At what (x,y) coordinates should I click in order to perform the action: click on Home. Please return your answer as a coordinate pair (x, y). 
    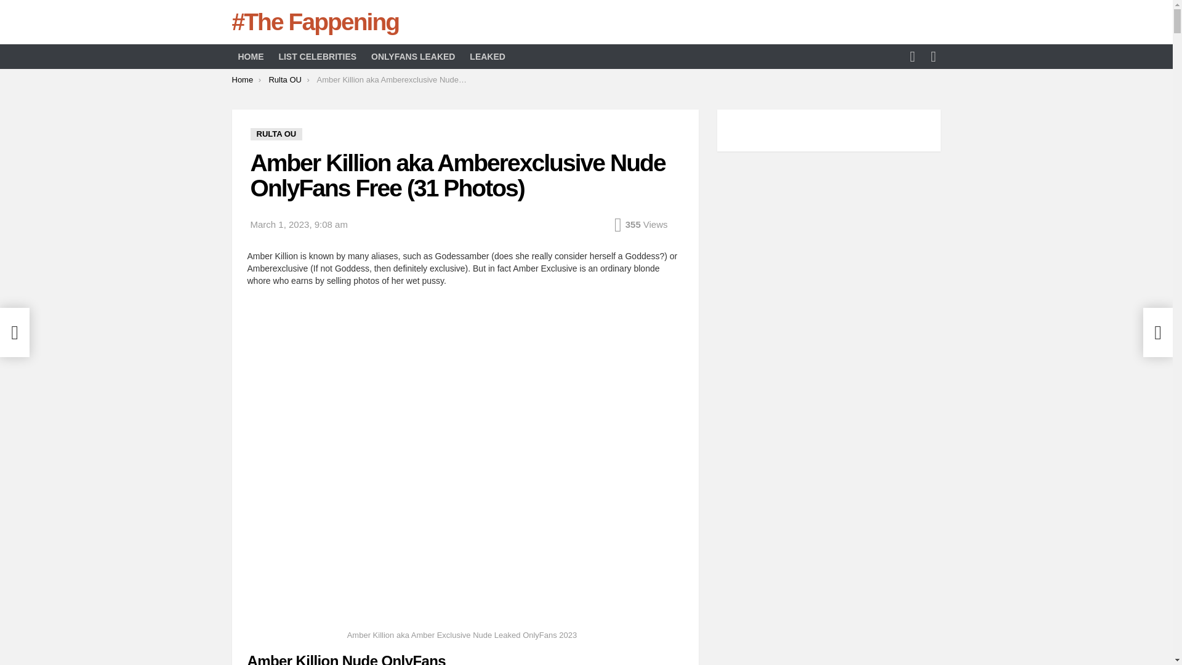
    Looking at the image, I should click on (242, 80).